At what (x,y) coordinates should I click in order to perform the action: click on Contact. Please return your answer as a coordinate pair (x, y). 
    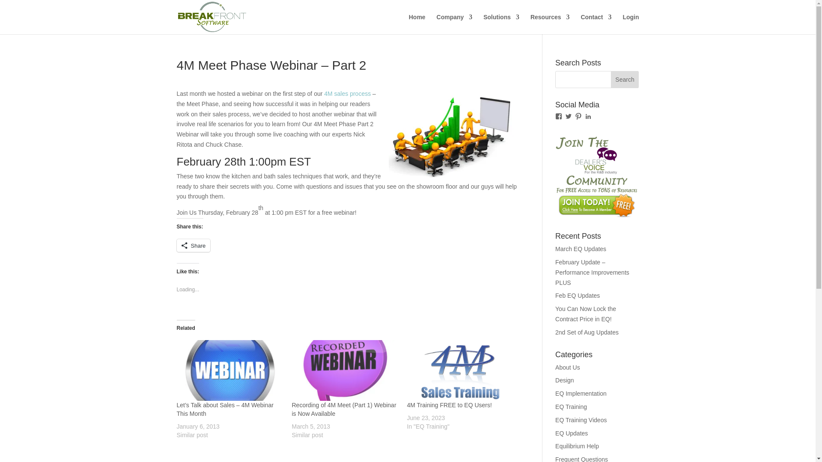
    Looking at the image, I should click on (596, 24).